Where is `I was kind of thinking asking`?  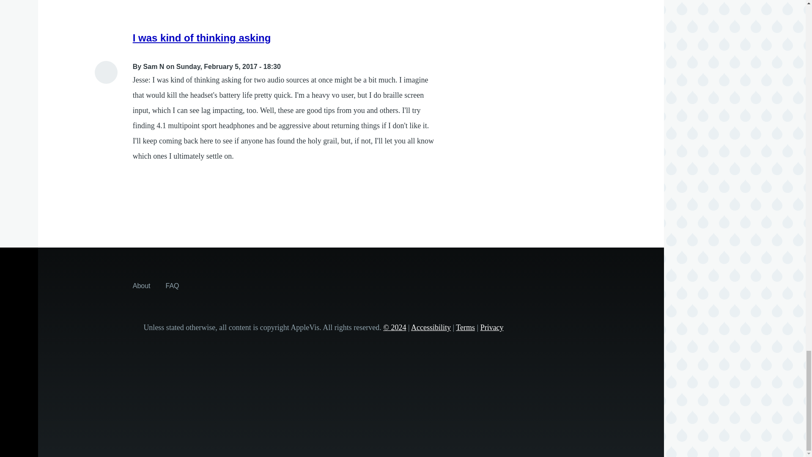 I was kind of thinking asking is located at coordinates (202, 37).